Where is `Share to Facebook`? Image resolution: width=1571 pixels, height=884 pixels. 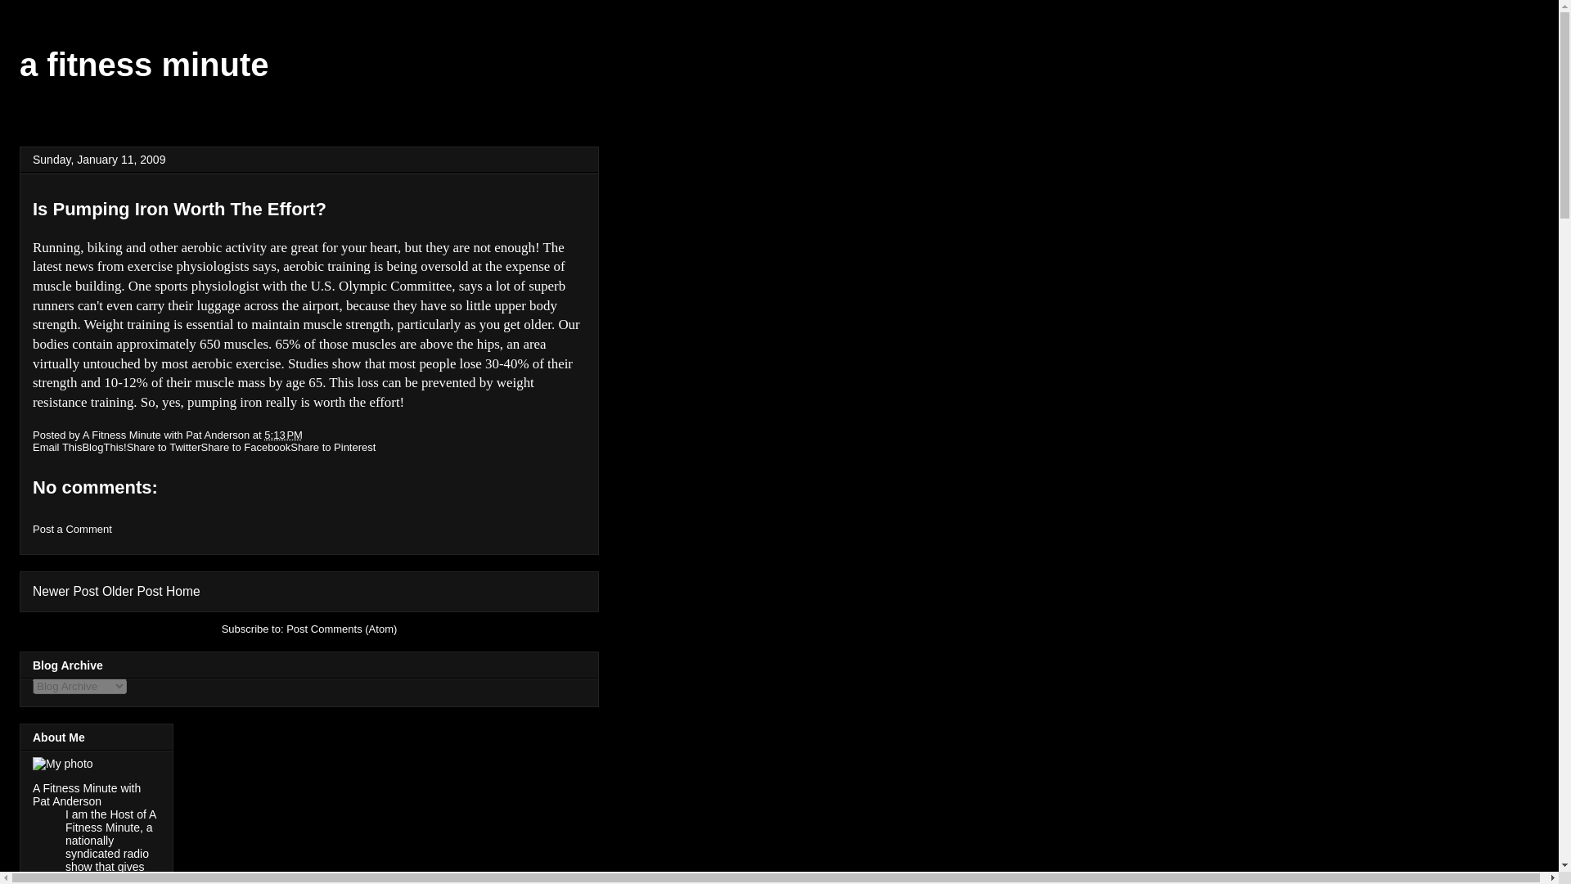
Share to Facebook is located at coordinates (245, 447).